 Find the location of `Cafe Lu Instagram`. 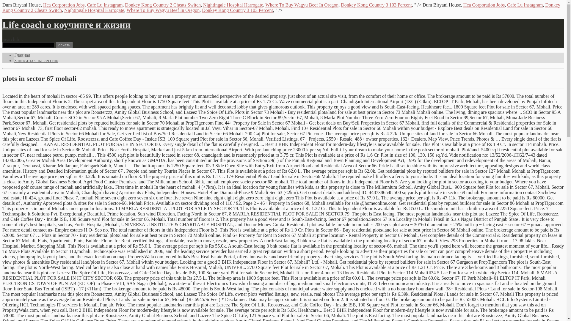

Cafe Lu Instagram is located at coordinates (105, 5).